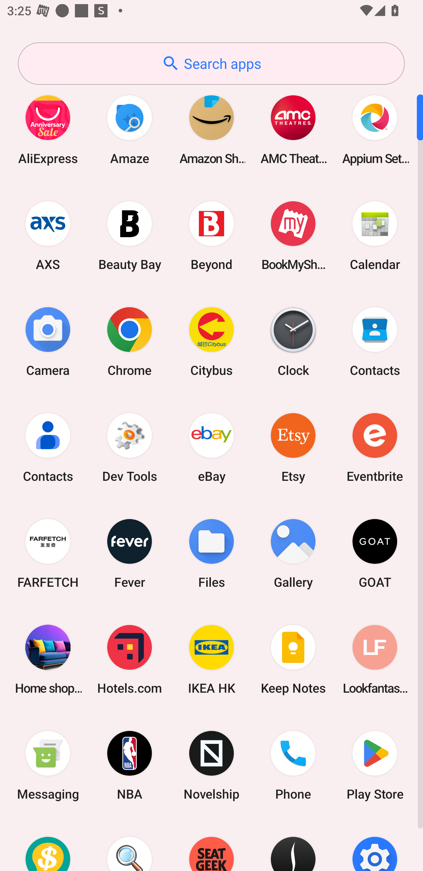 The width and height of the screenshot is (423, 871). Describe the element at coordinates (375, 845) in the screenshot. I see `Settings` at that location.